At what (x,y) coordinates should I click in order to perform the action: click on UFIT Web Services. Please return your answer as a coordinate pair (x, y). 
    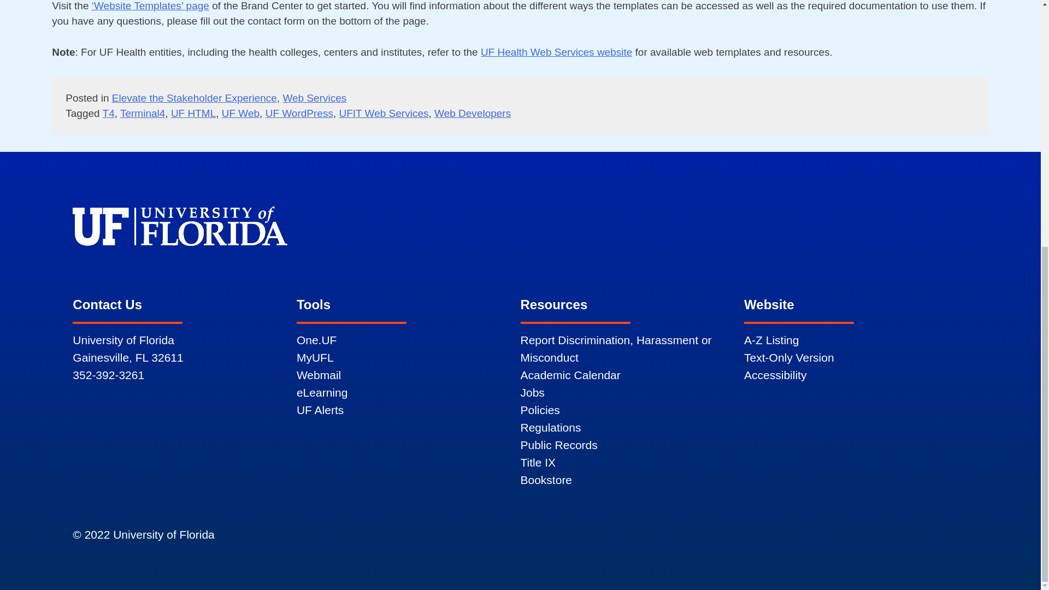
    Looking at the image, I should click on (384, 113).